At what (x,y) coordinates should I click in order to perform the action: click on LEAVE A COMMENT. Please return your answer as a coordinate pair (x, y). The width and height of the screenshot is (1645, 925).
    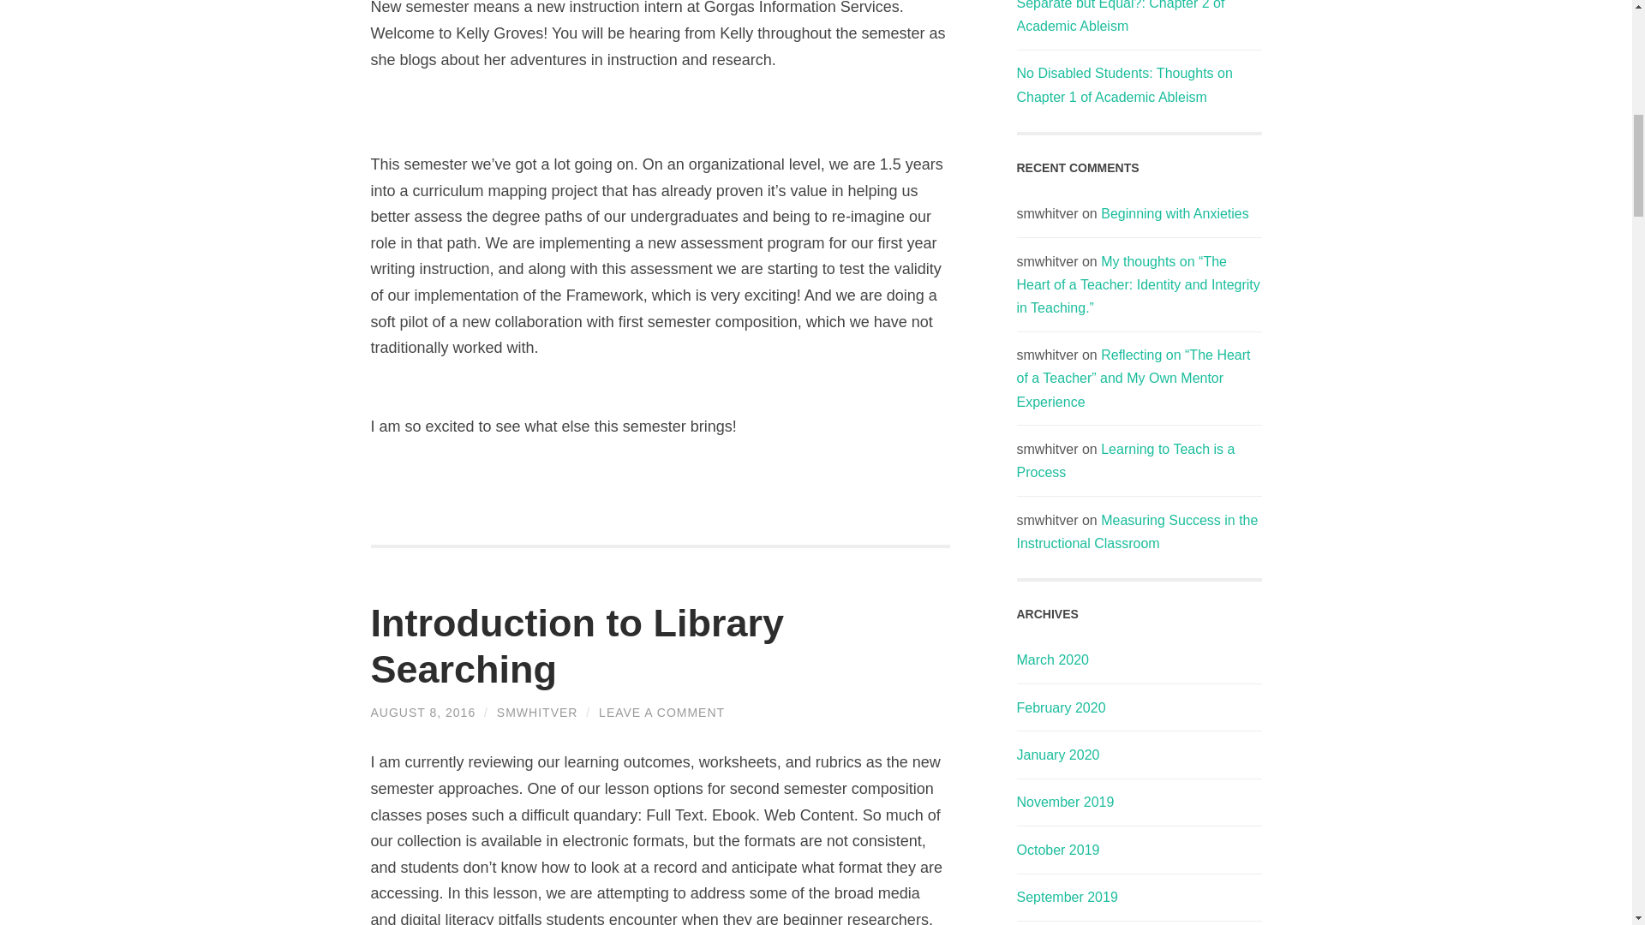
    Looking at the image, I should click on (661, 713).